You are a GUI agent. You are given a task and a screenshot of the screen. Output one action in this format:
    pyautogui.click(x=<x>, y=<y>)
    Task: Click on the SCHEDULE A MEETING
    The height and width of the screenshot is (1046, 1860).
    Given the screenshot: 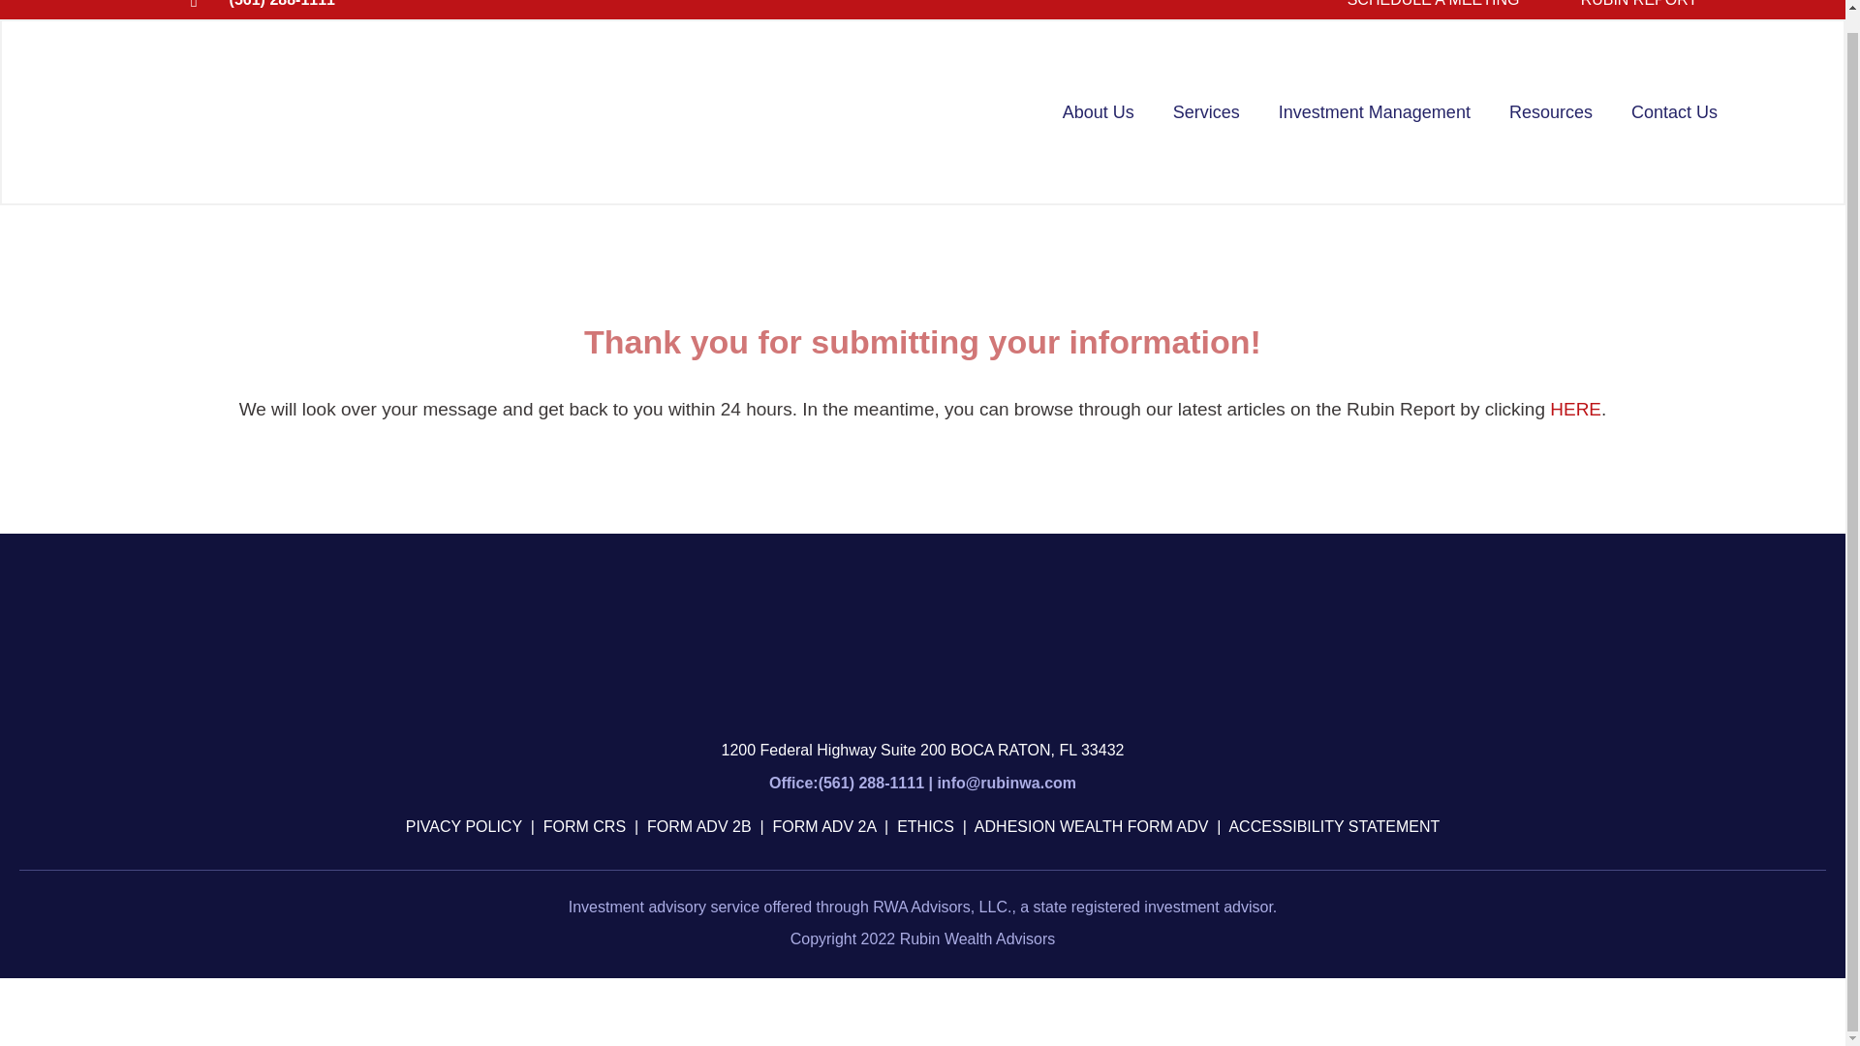 What is the action you would take?
    pyautogui.click(x=1433, y=4)
    